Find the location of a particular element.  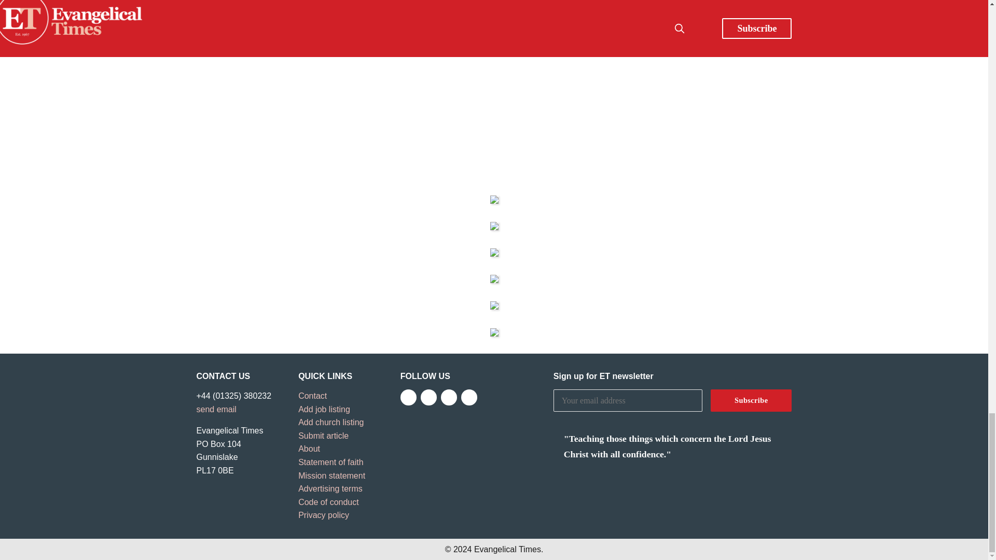

Facebook is located at coordinates (408, 397).